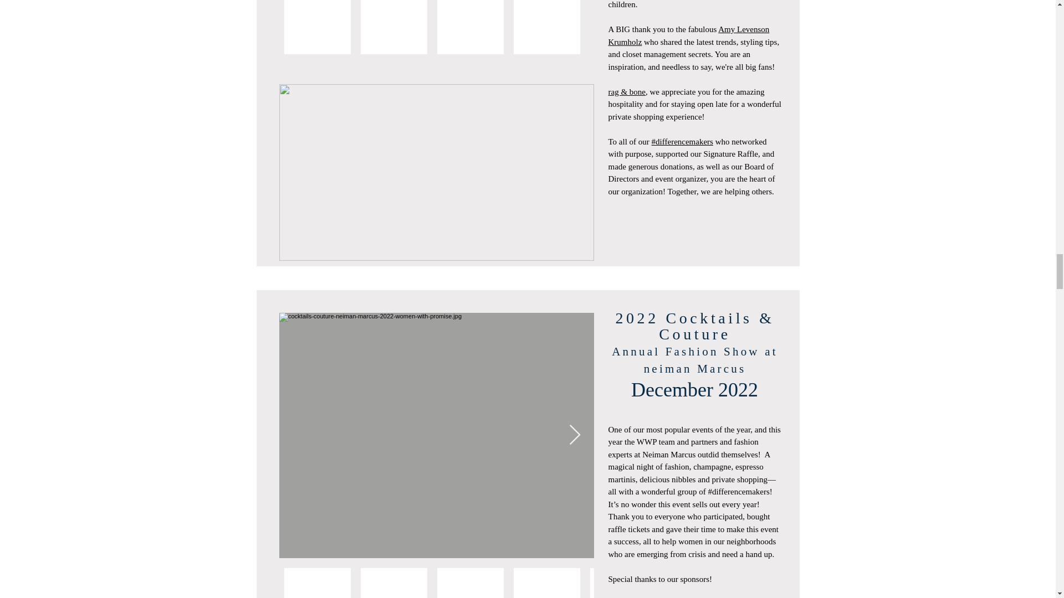 This screenshot has height=598, width=1064. I want to click on Amy Levenson Krumholz, so click(689, 35).